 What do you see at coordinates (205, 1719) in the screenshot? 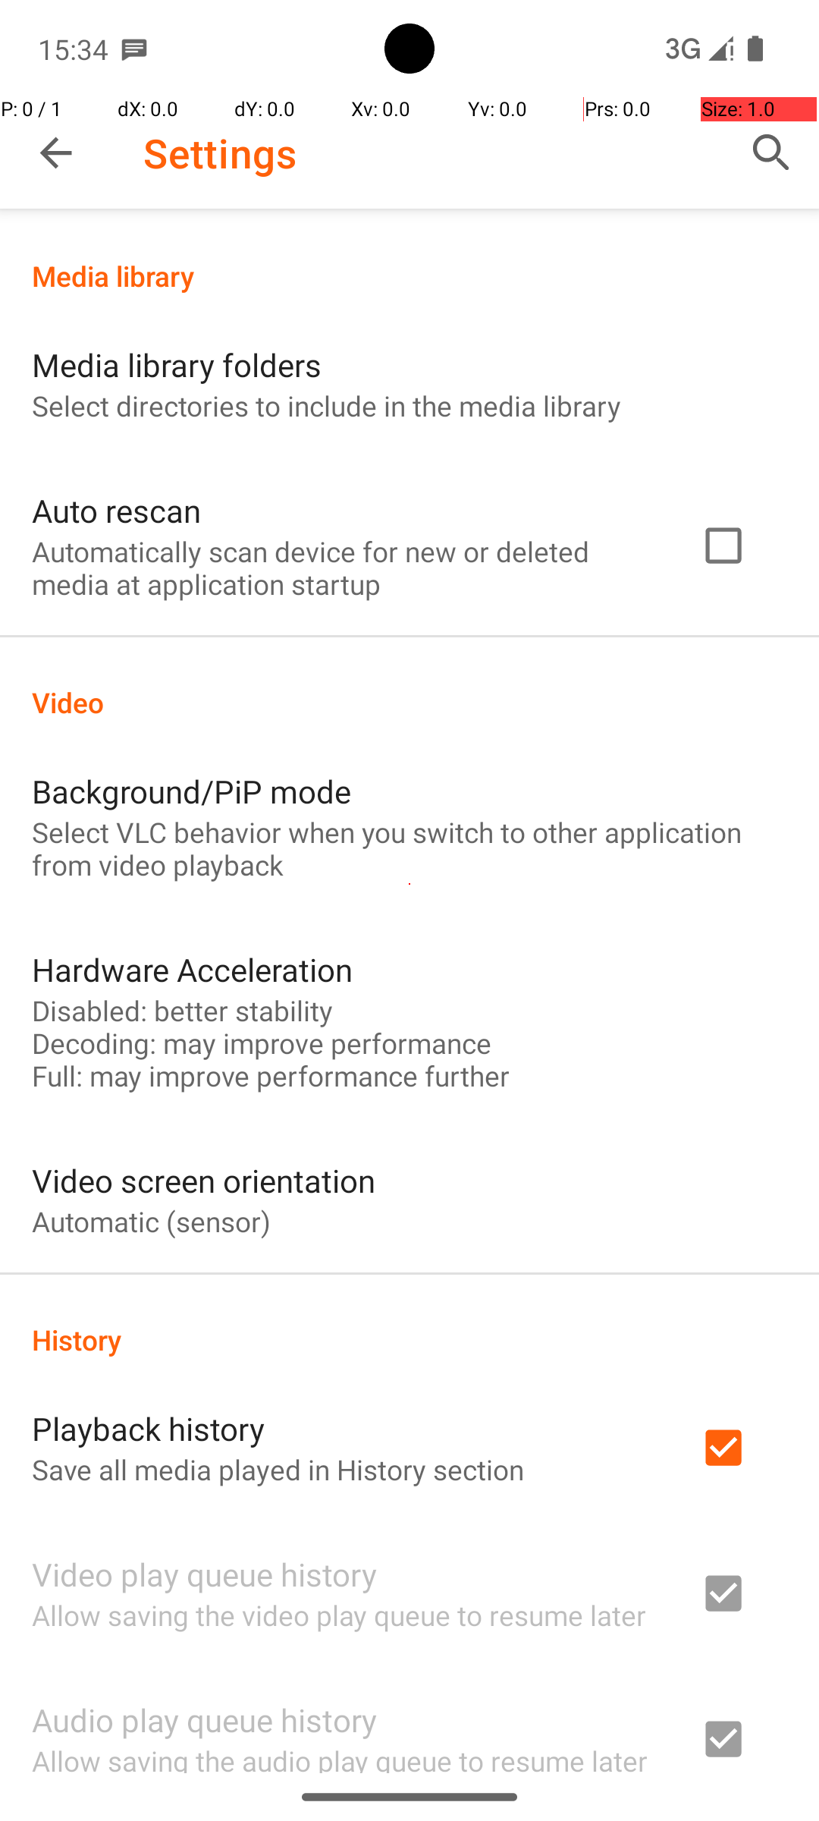
I see `Audio play queue history` at bounding box center [205, 1719].